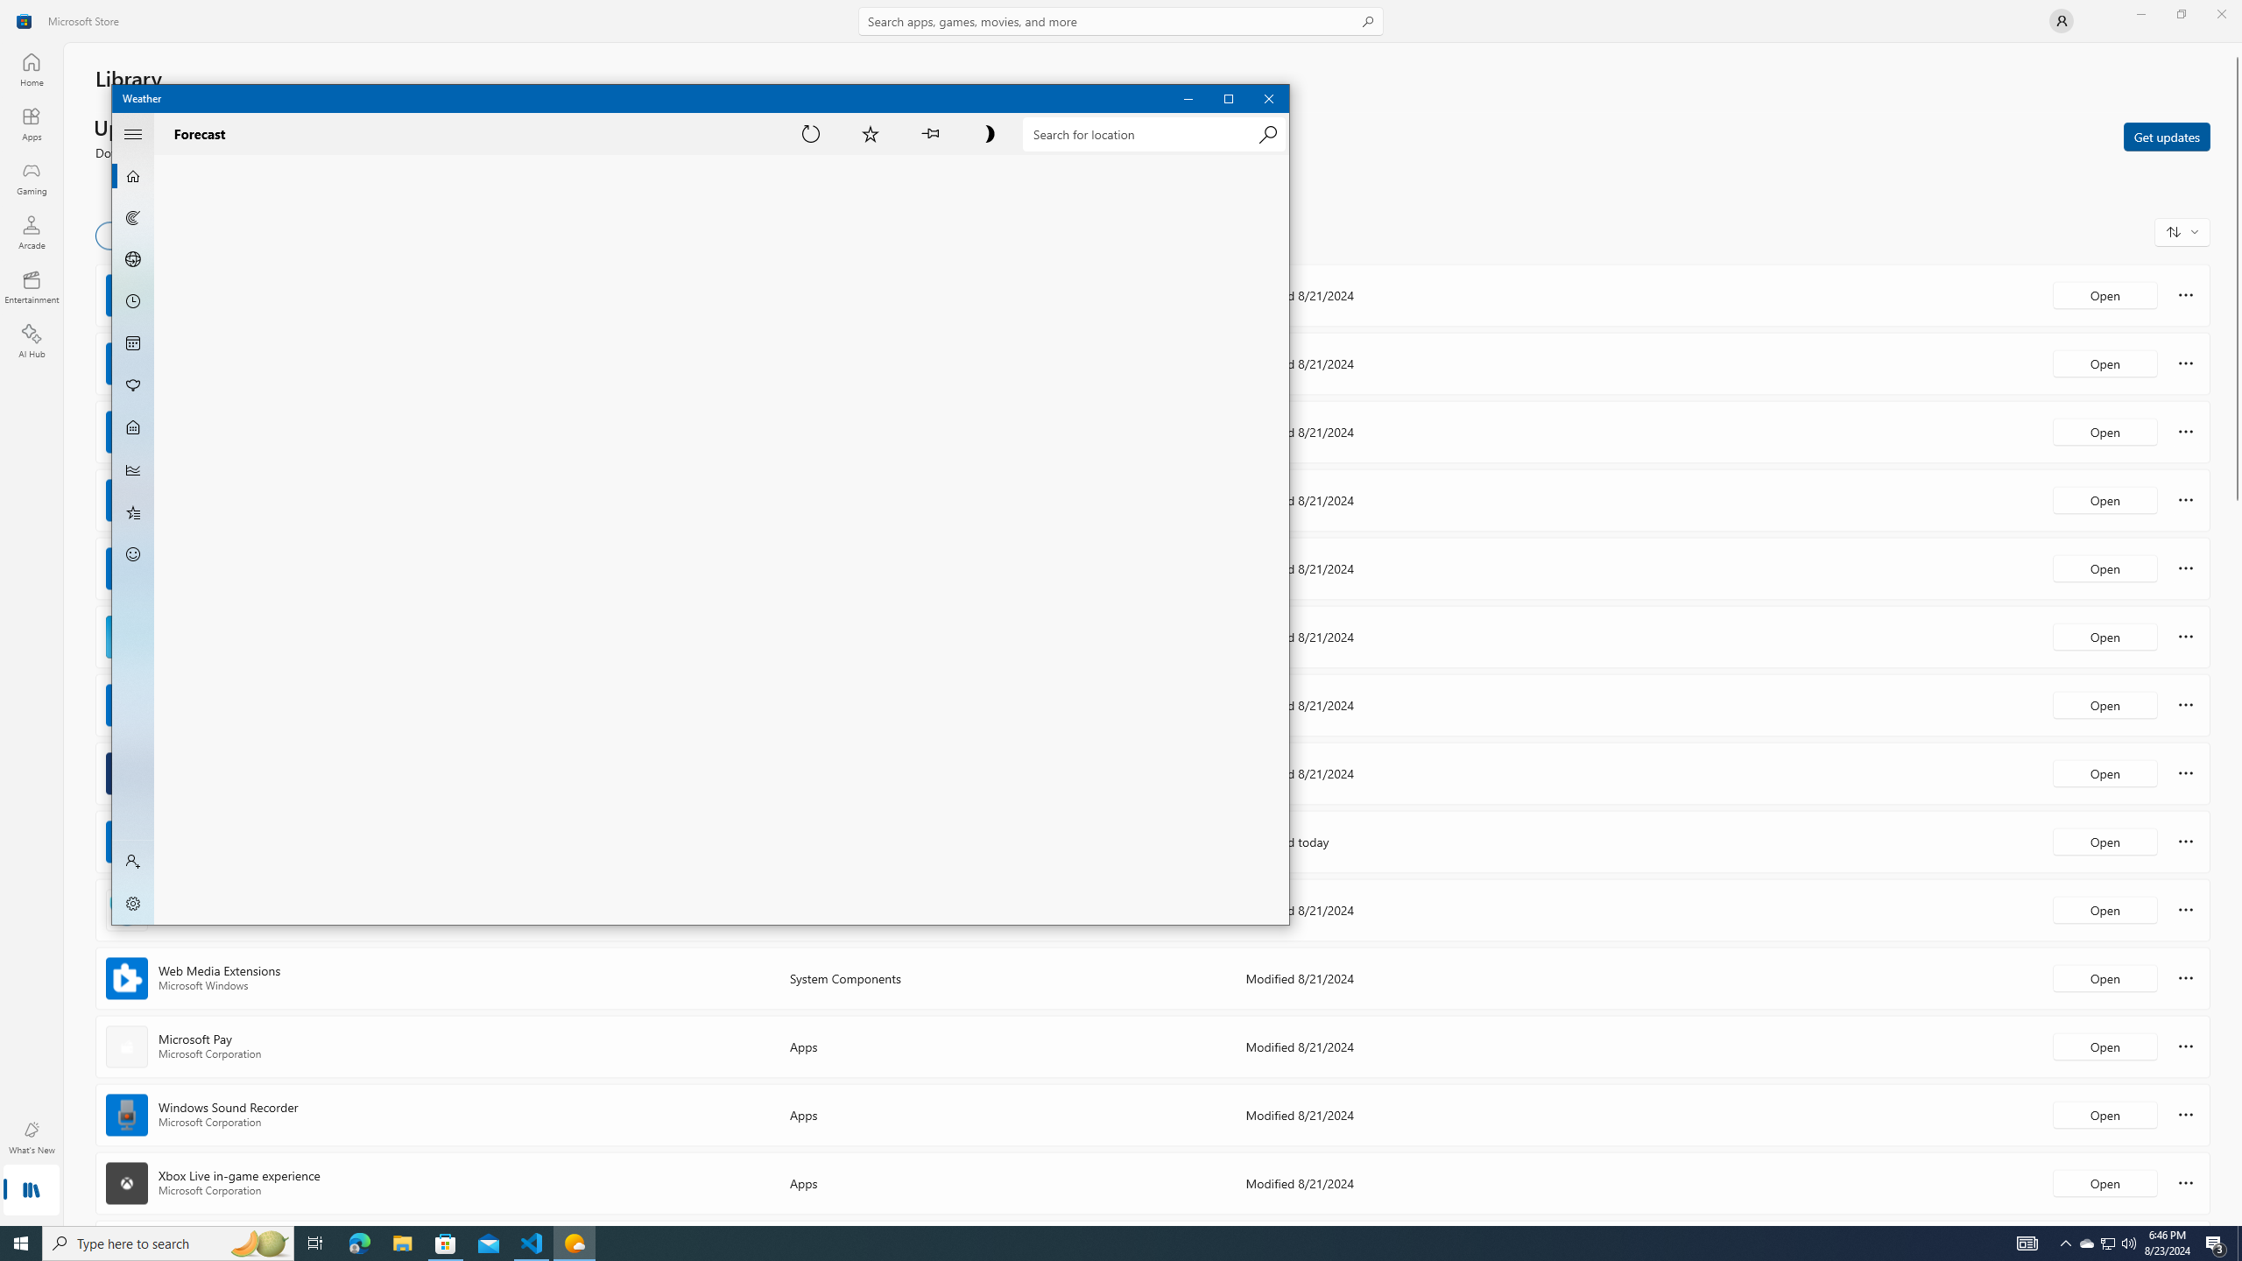 Image resolution: width=2242 pixels, height=1261 pixels. What do you see at coordinates (2128, 1243) in the screenshot?
I see `Q2790: 100%` at bounding box center [2128, 1243].